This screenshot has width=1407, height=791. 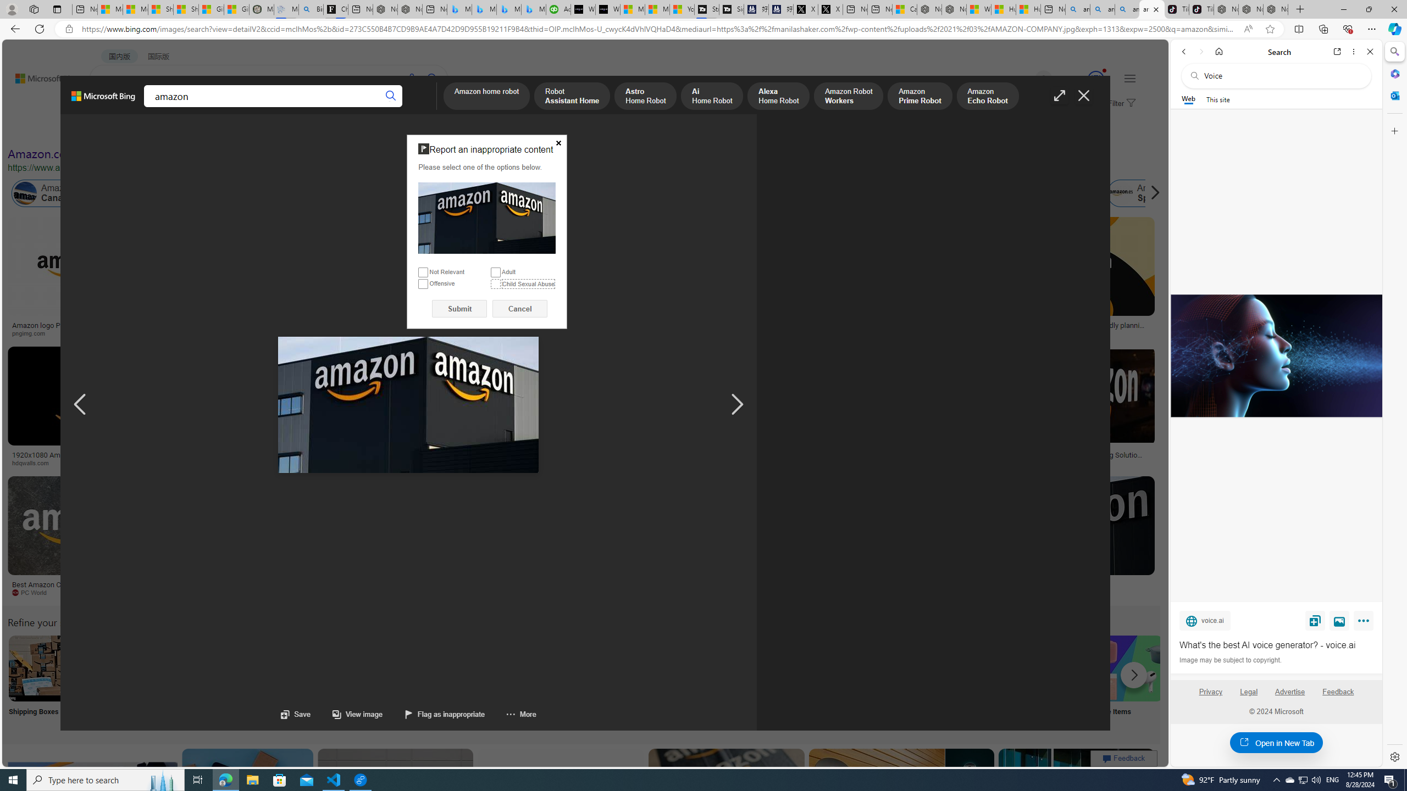 What do you see at coordinates (1337, 52) in the screenshot?
I see `Open link in new tab` at bounding box center [1337, 52].